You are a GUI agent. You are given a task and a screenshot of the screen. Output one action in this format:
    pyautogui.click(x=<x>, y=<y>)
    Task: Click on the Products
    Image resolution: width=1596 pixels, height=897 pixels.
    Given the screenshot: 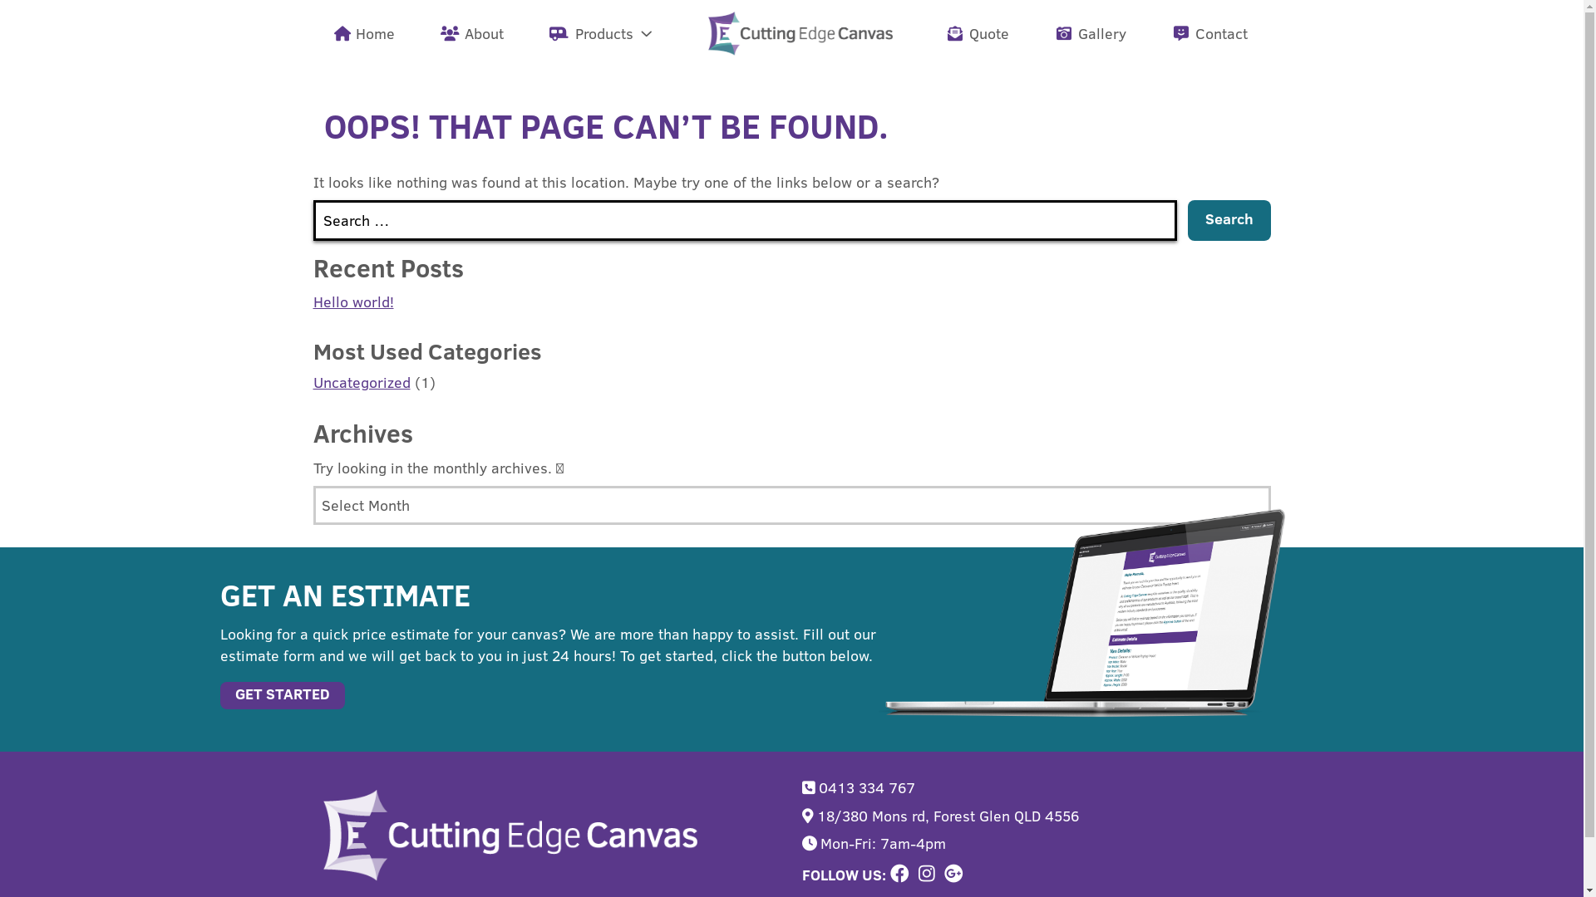 What is the action you would take?
    pyautogui.click(x=602, y=33)
    